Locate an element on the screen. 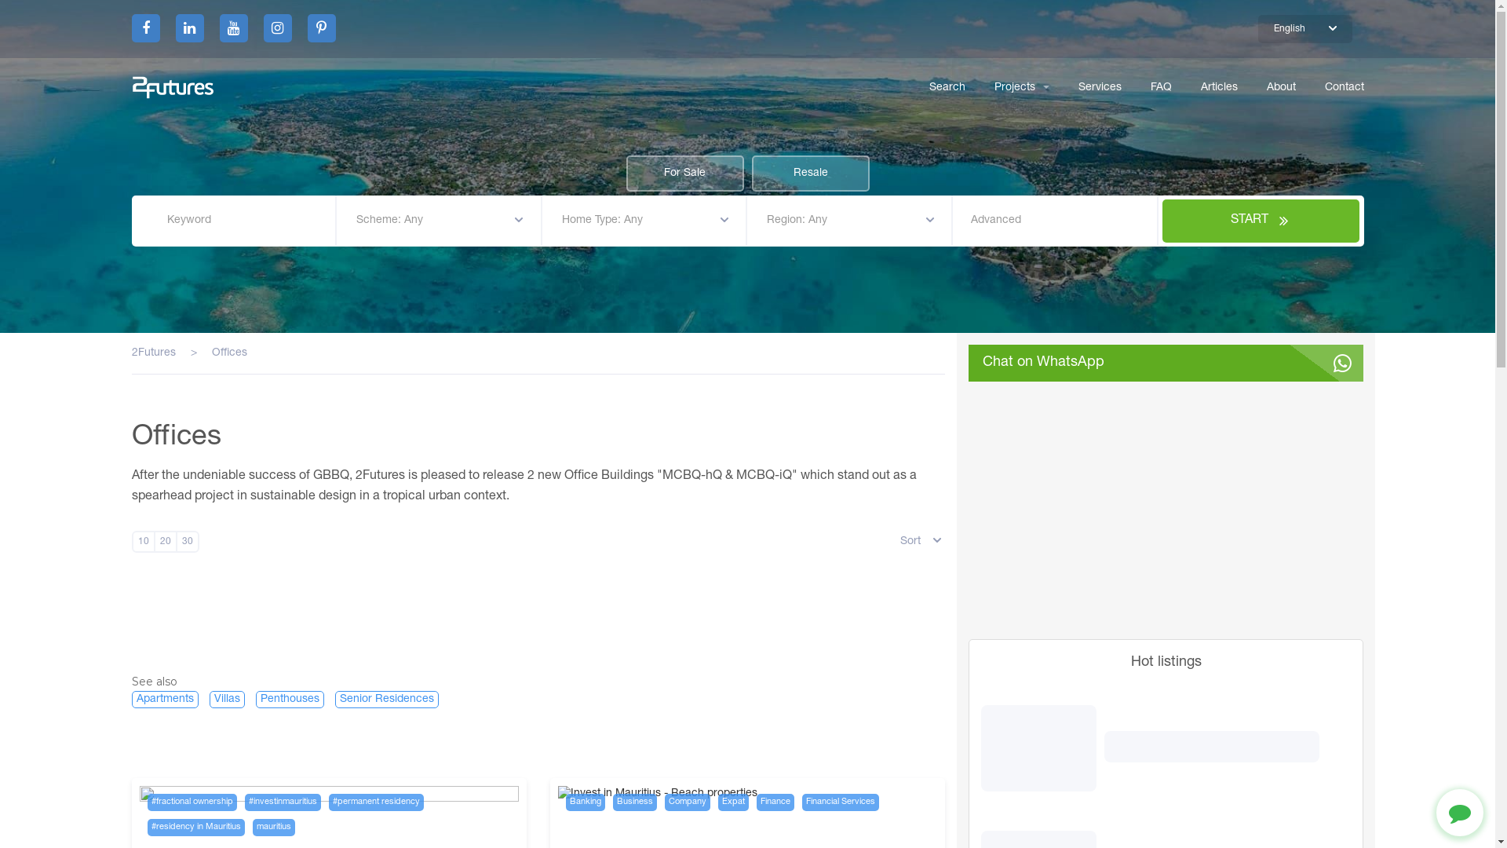  Projects is located at coordinates (1014, 88).